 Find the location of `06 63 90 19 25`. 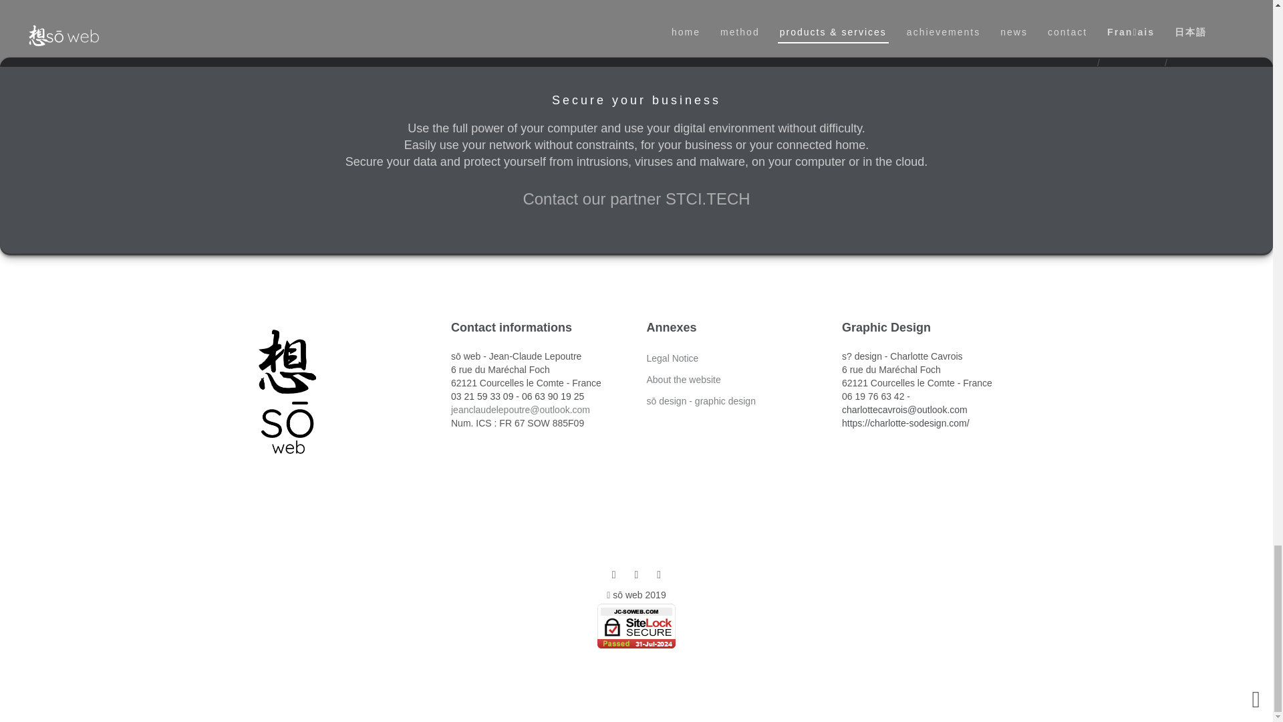

06 63 90 19 25 is located at coordinates (553, 396).